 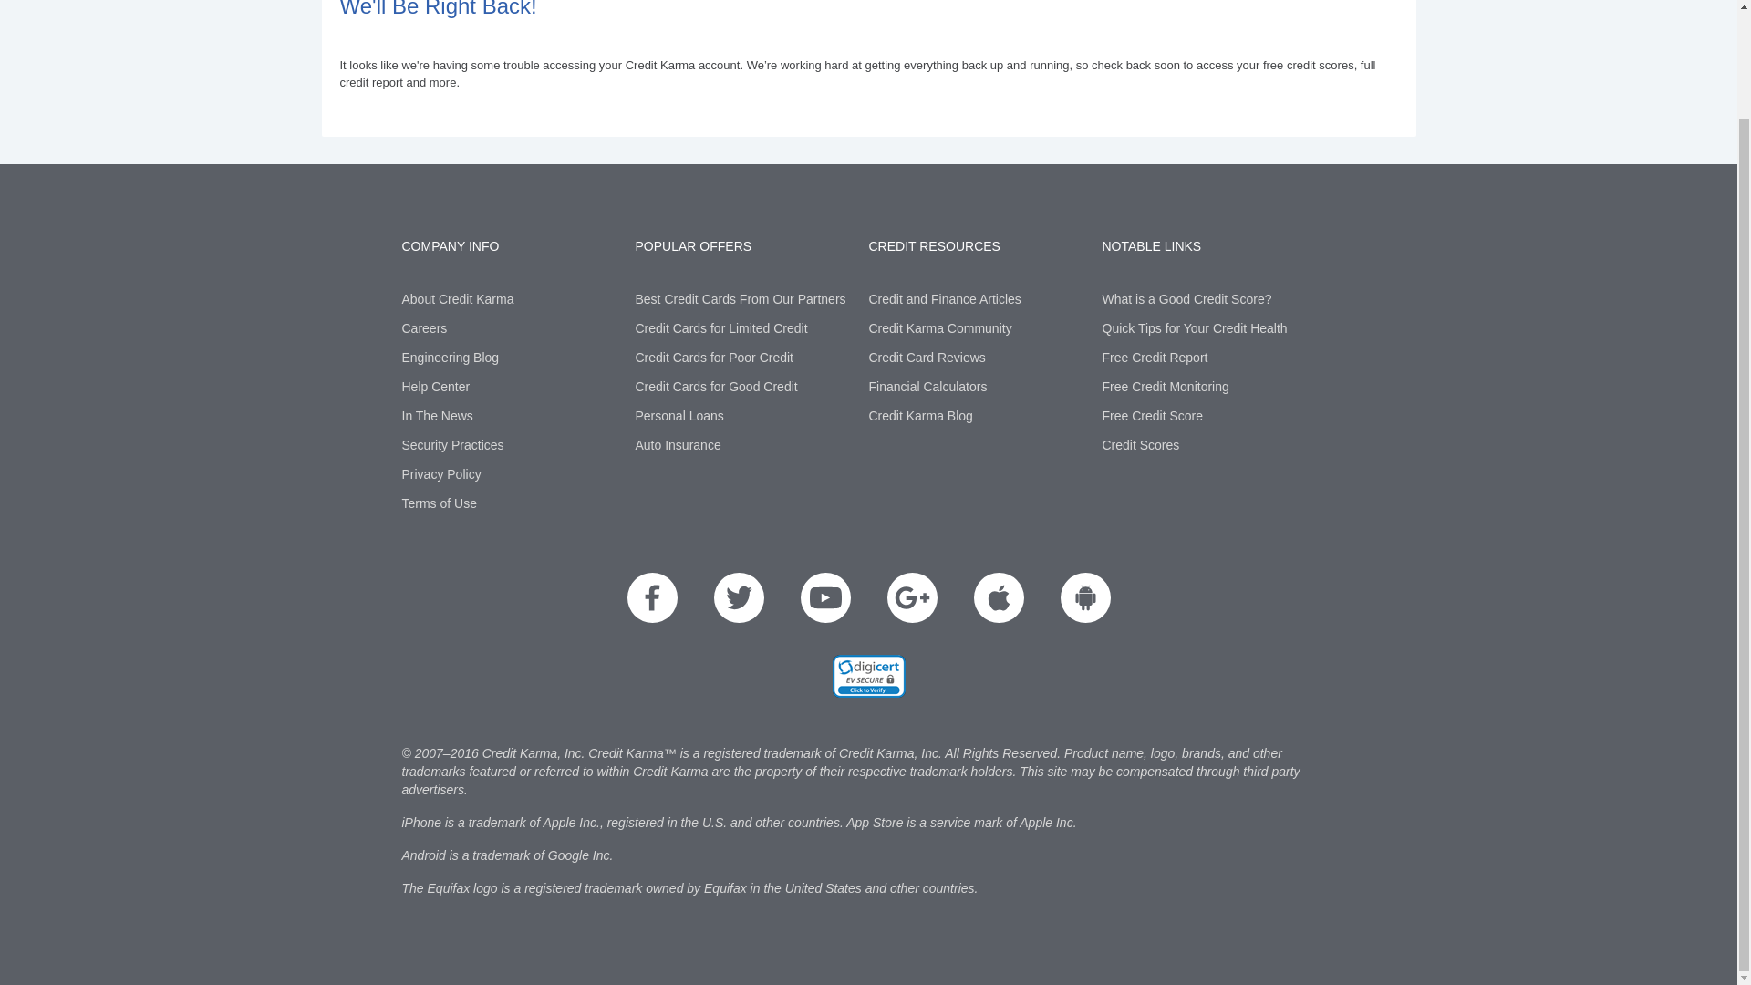 What do you see at coordinates (825, 596) in the screenshot?
I see `YouTube` at bounding box center [825, 596].